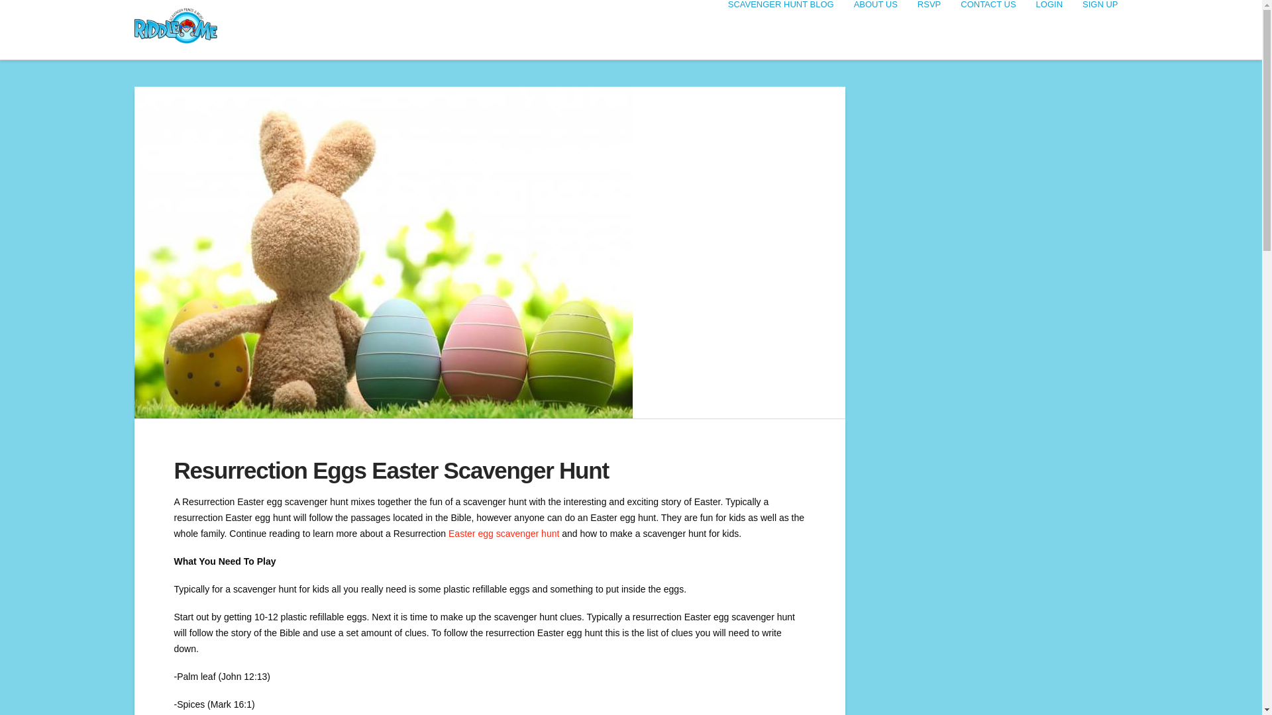 The image size is (1272, 715). I want to click on RSVP, so click(929, 29).